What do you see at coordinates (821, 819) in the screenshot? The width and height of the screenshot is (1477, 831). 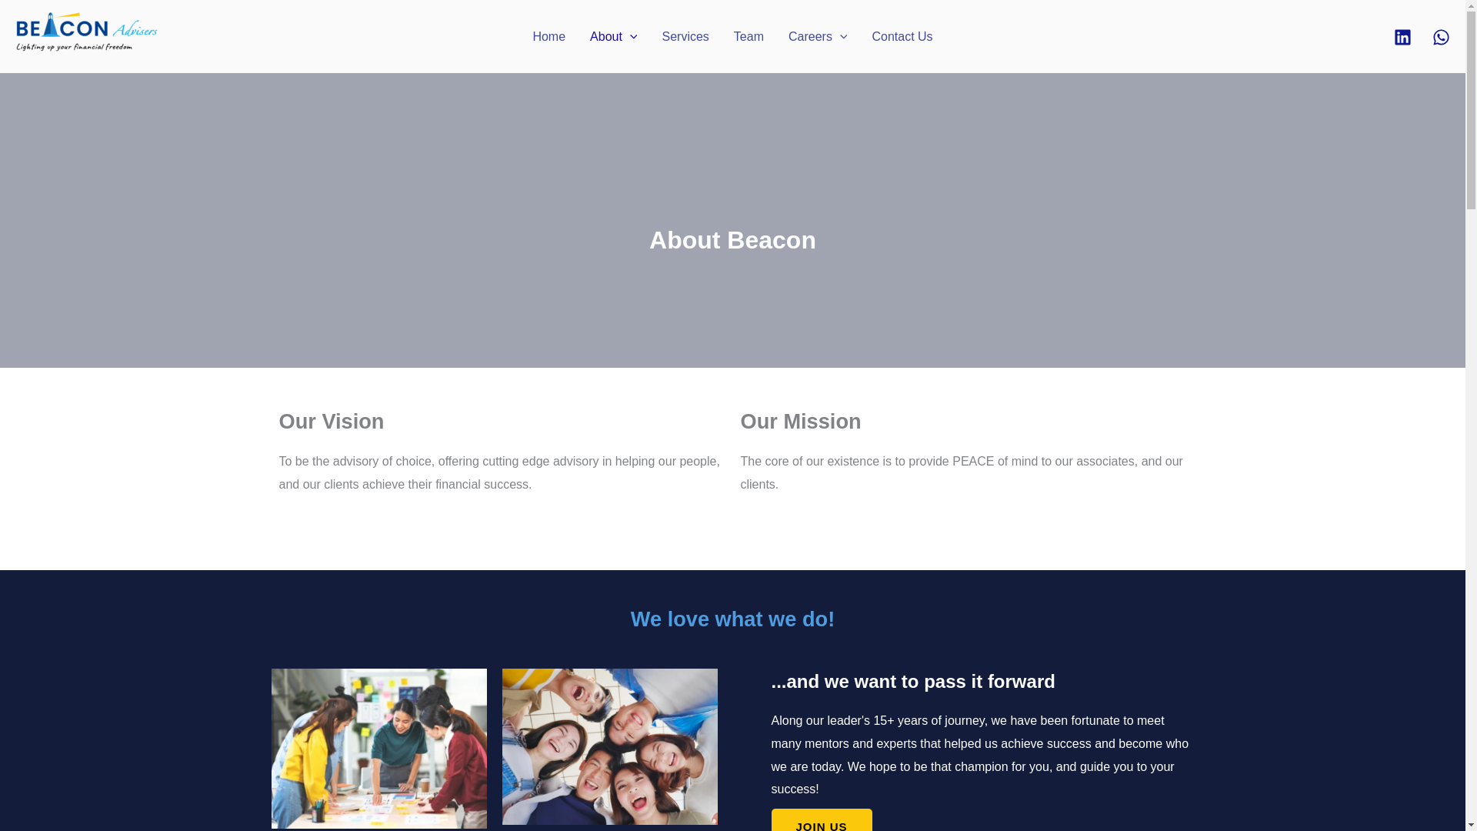 I see `JOIN US` at bounding box center [821, 819].